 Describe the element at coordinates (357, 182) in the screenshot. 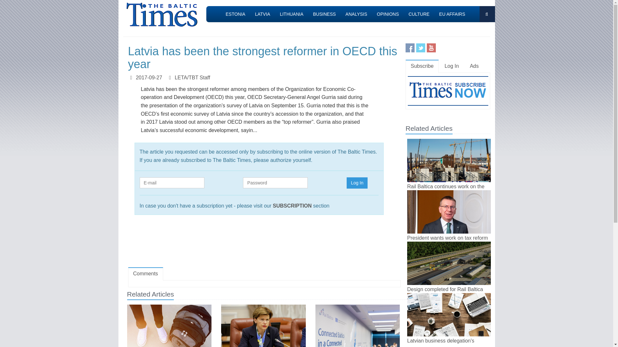

I see `Log In` at that location.